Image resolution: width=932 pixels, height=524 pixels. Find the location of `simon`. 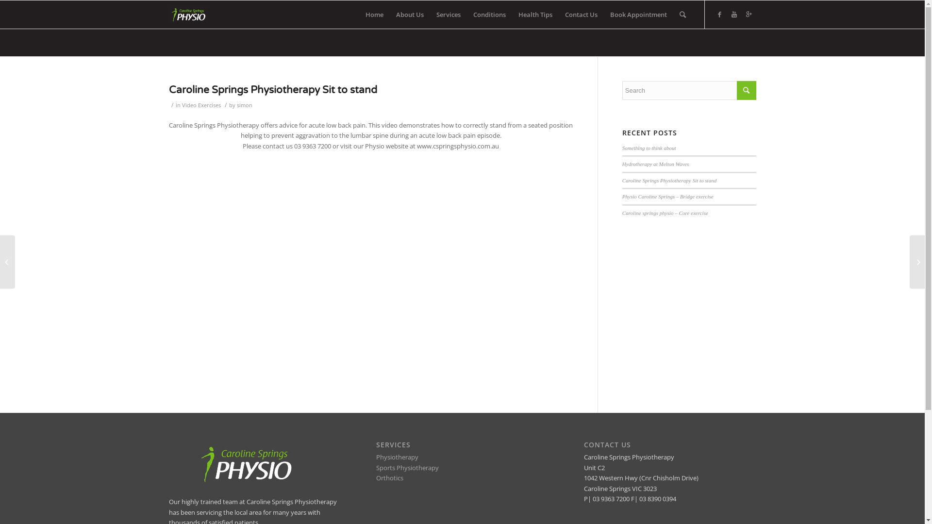

simon is located at coordinates (245, 105).